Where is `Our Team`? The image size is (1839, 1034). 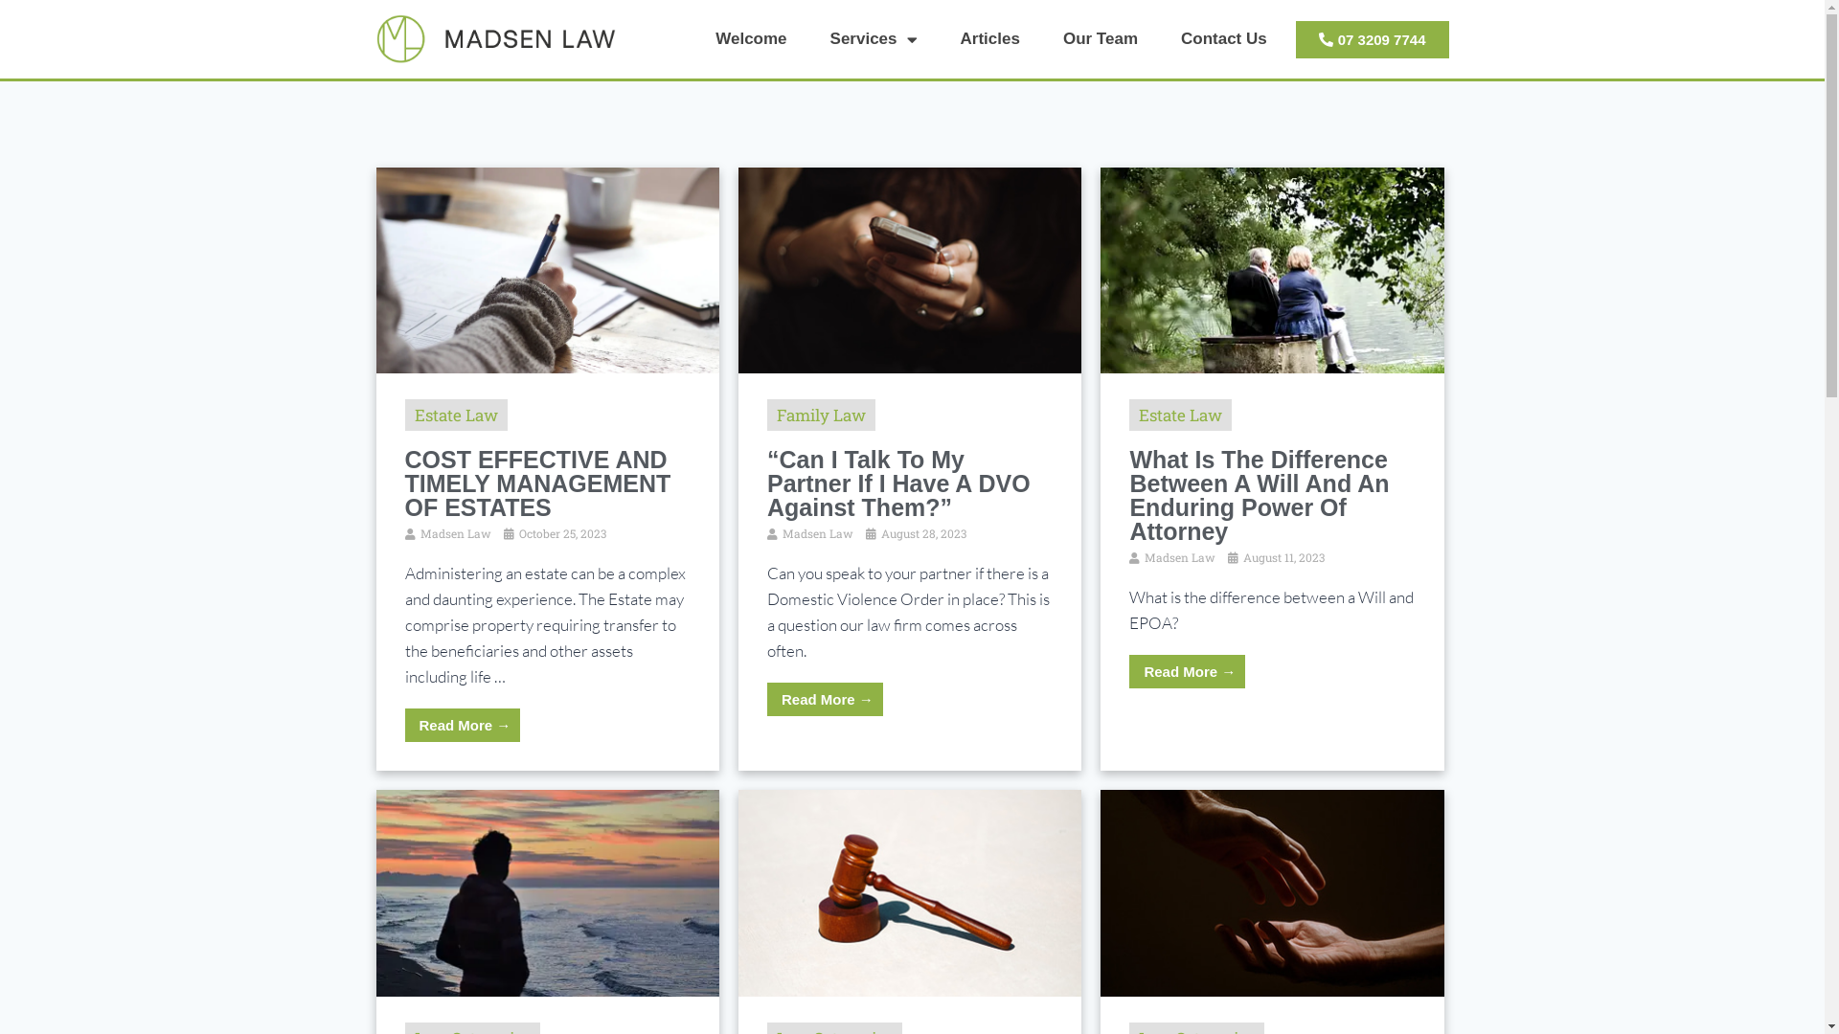 Our Team is located at coordinates (1101, 39).